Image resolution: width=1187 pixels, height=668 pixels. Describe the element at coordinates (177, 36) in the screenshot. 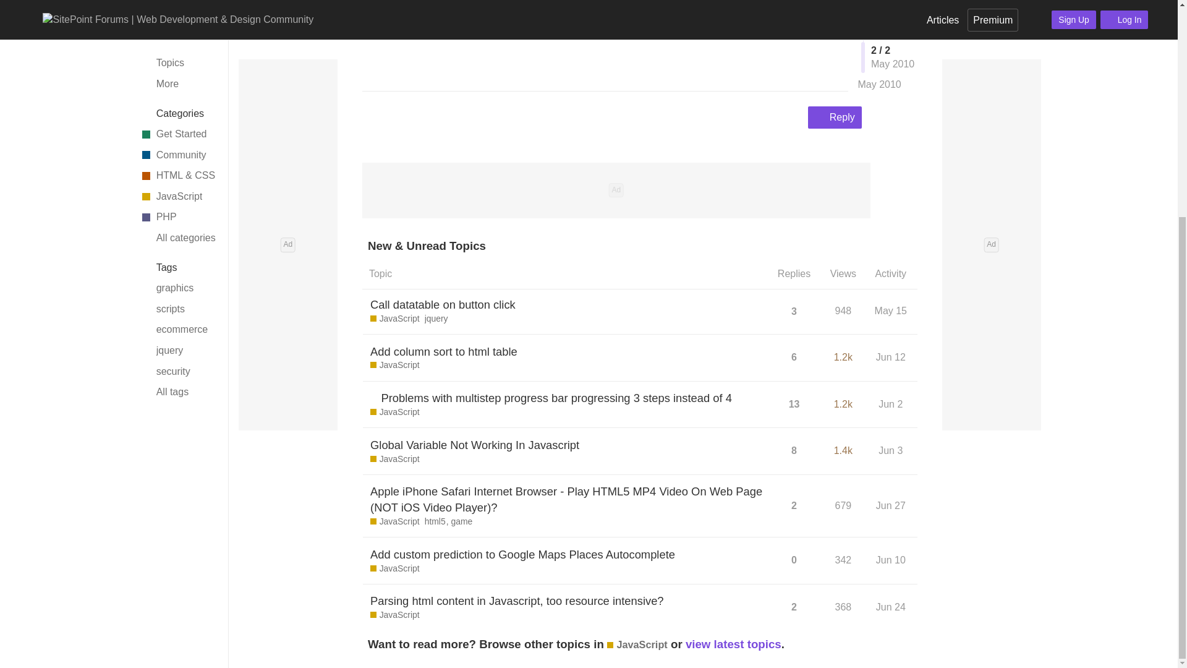

I see `jquery` at that location.